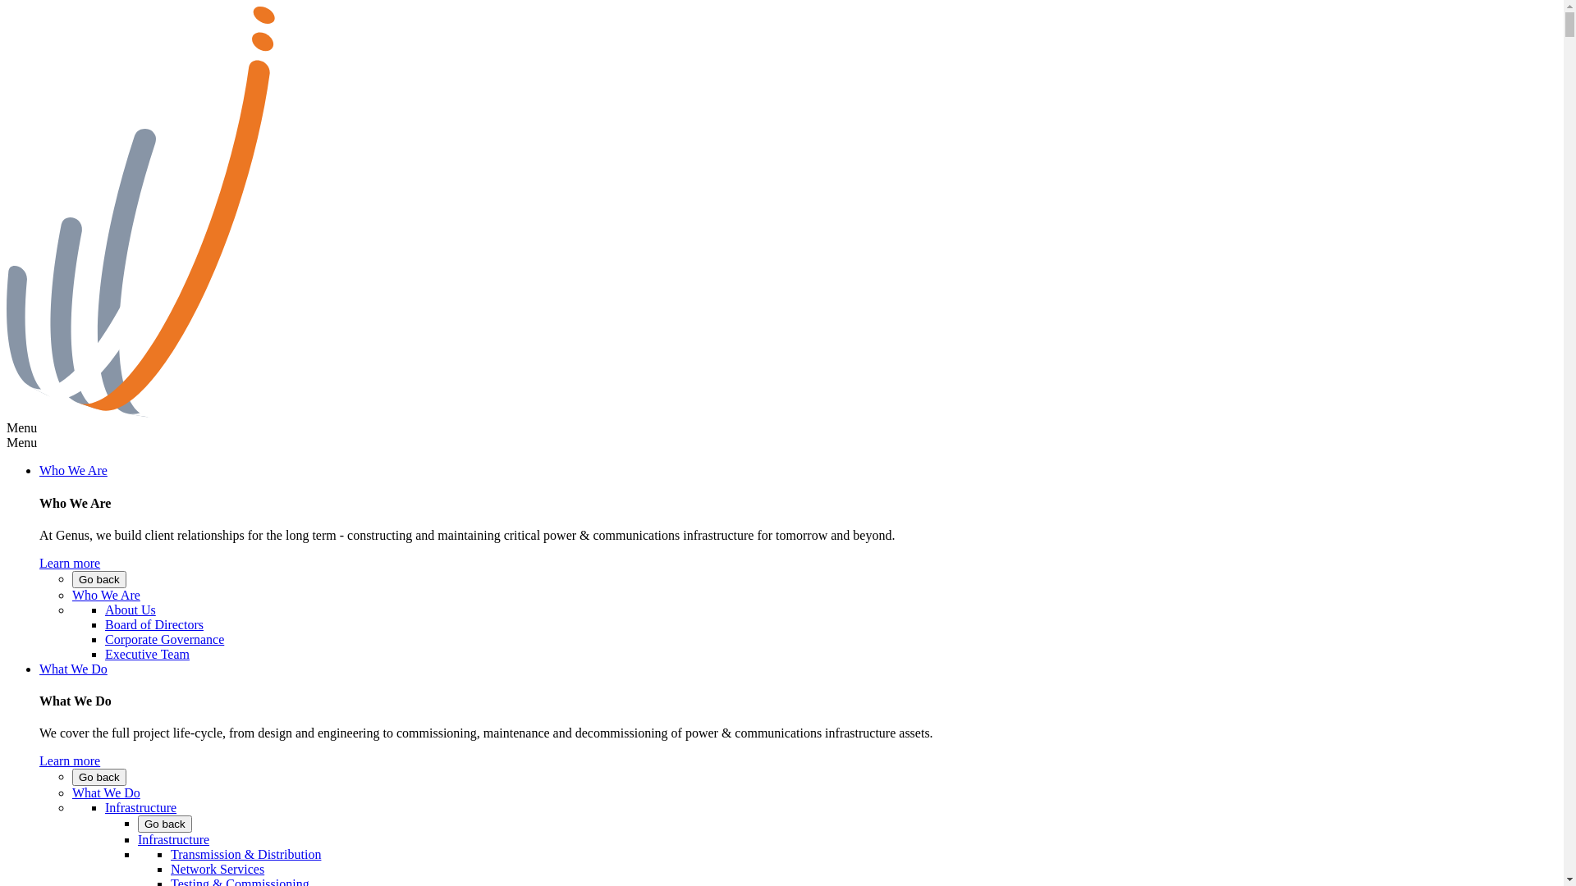  What do you see at coordinates (74, 669) in the screenshot?
I see `What We Do` at bounding box center [74, 669].